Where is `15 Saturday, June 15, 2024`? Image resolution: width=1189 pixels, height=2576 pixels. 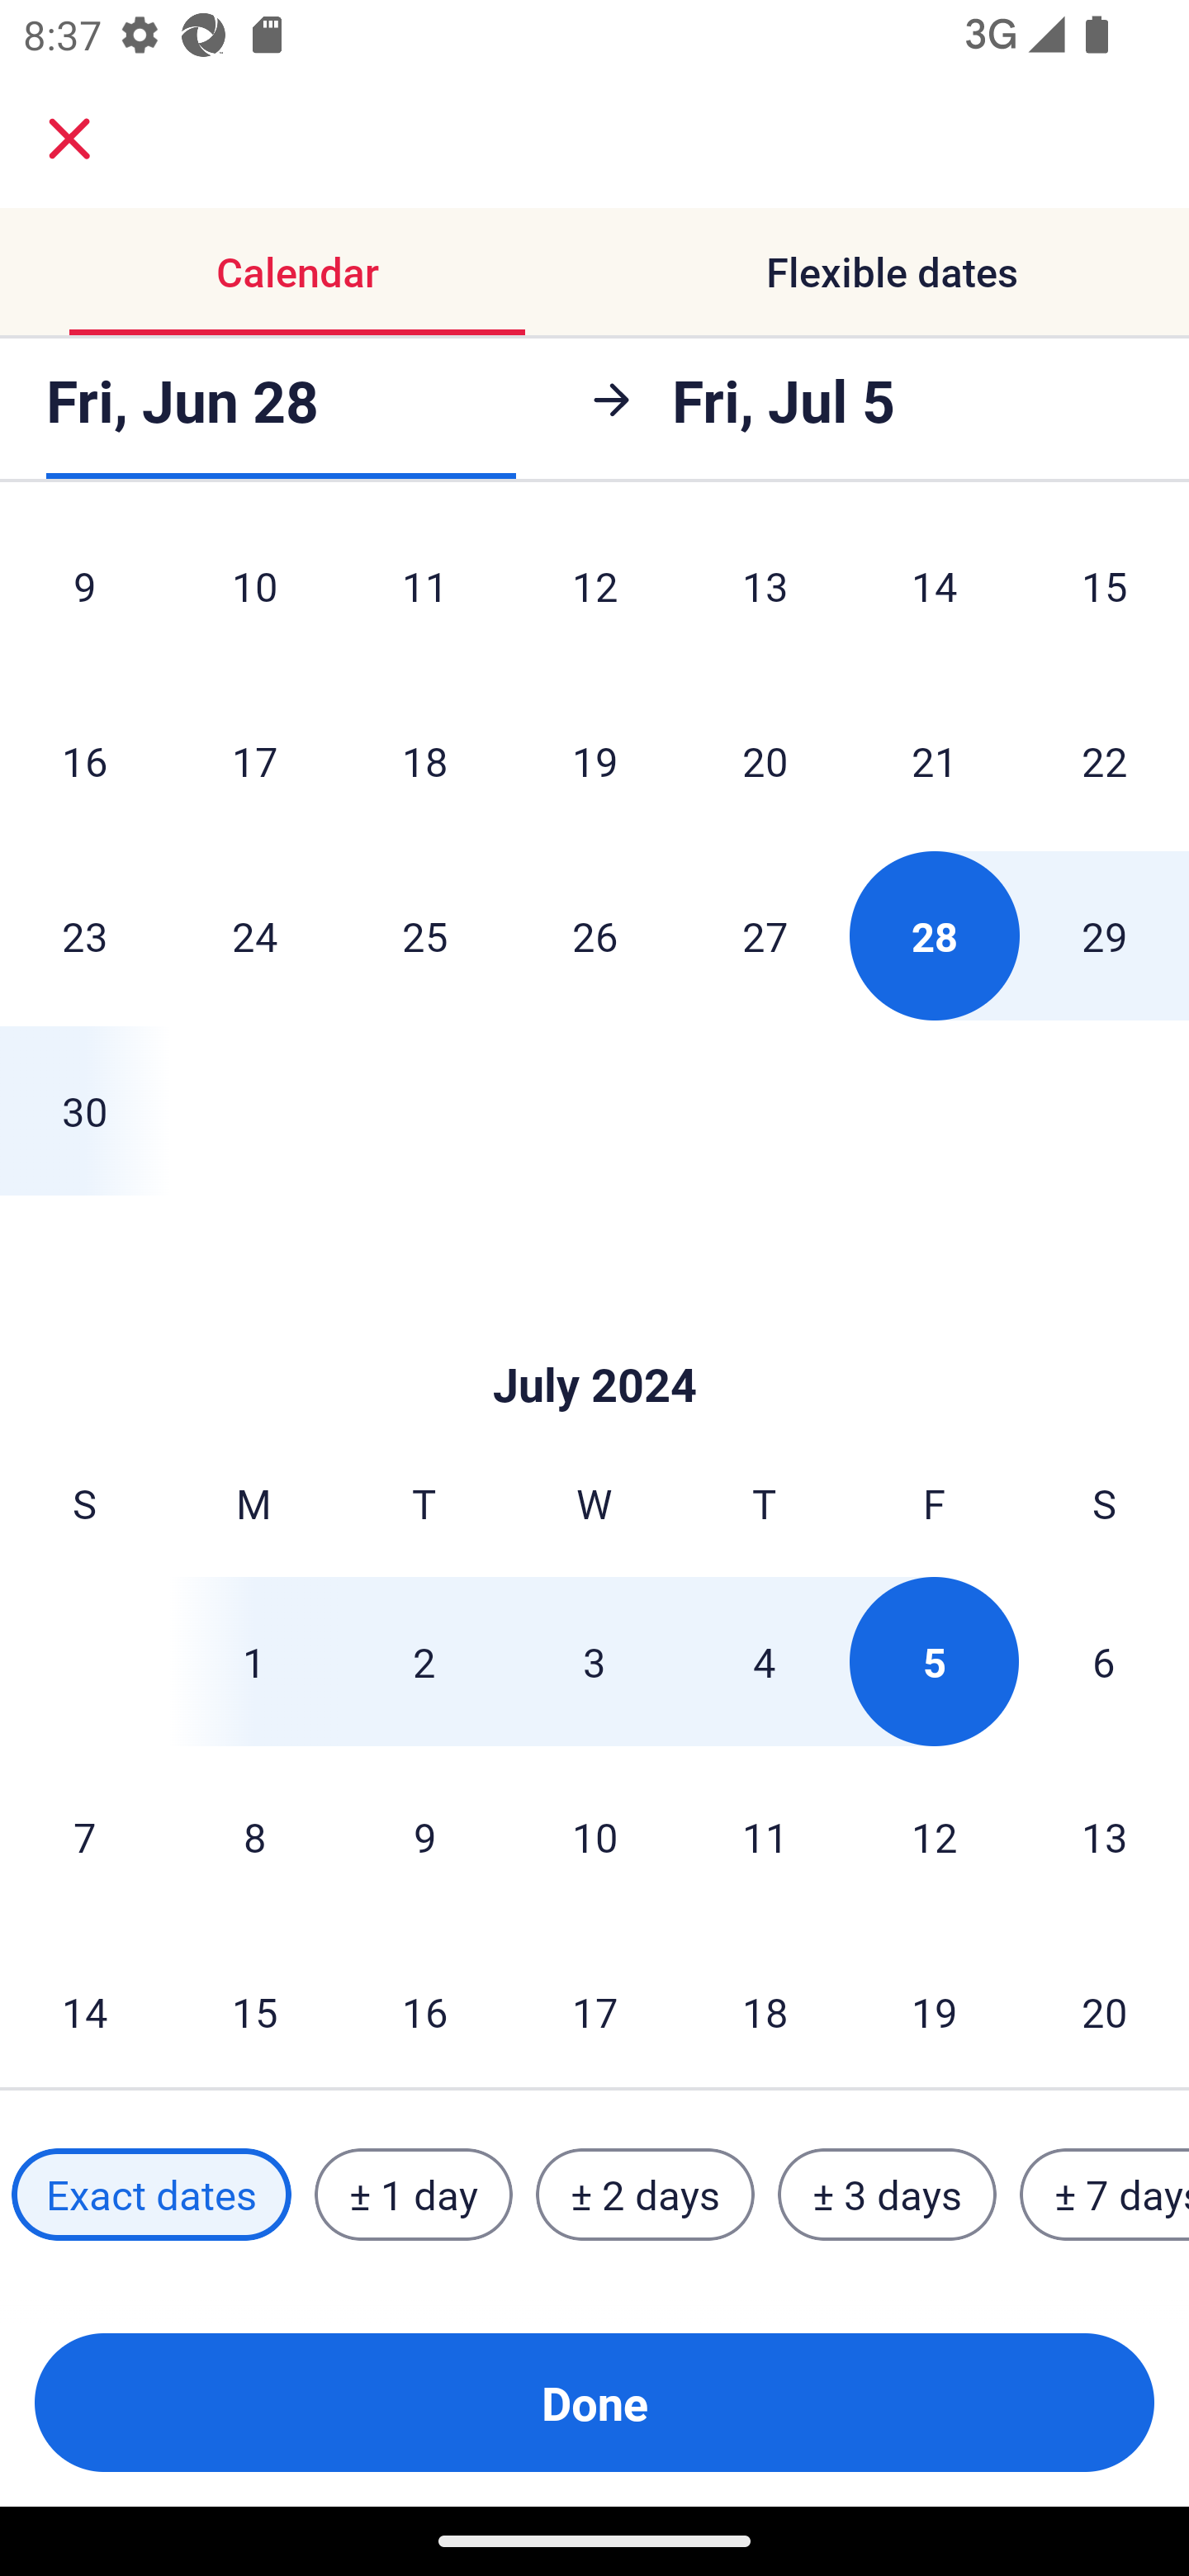
15 Saturday, June 15, 2024 is located at coordinates (1105, 599).